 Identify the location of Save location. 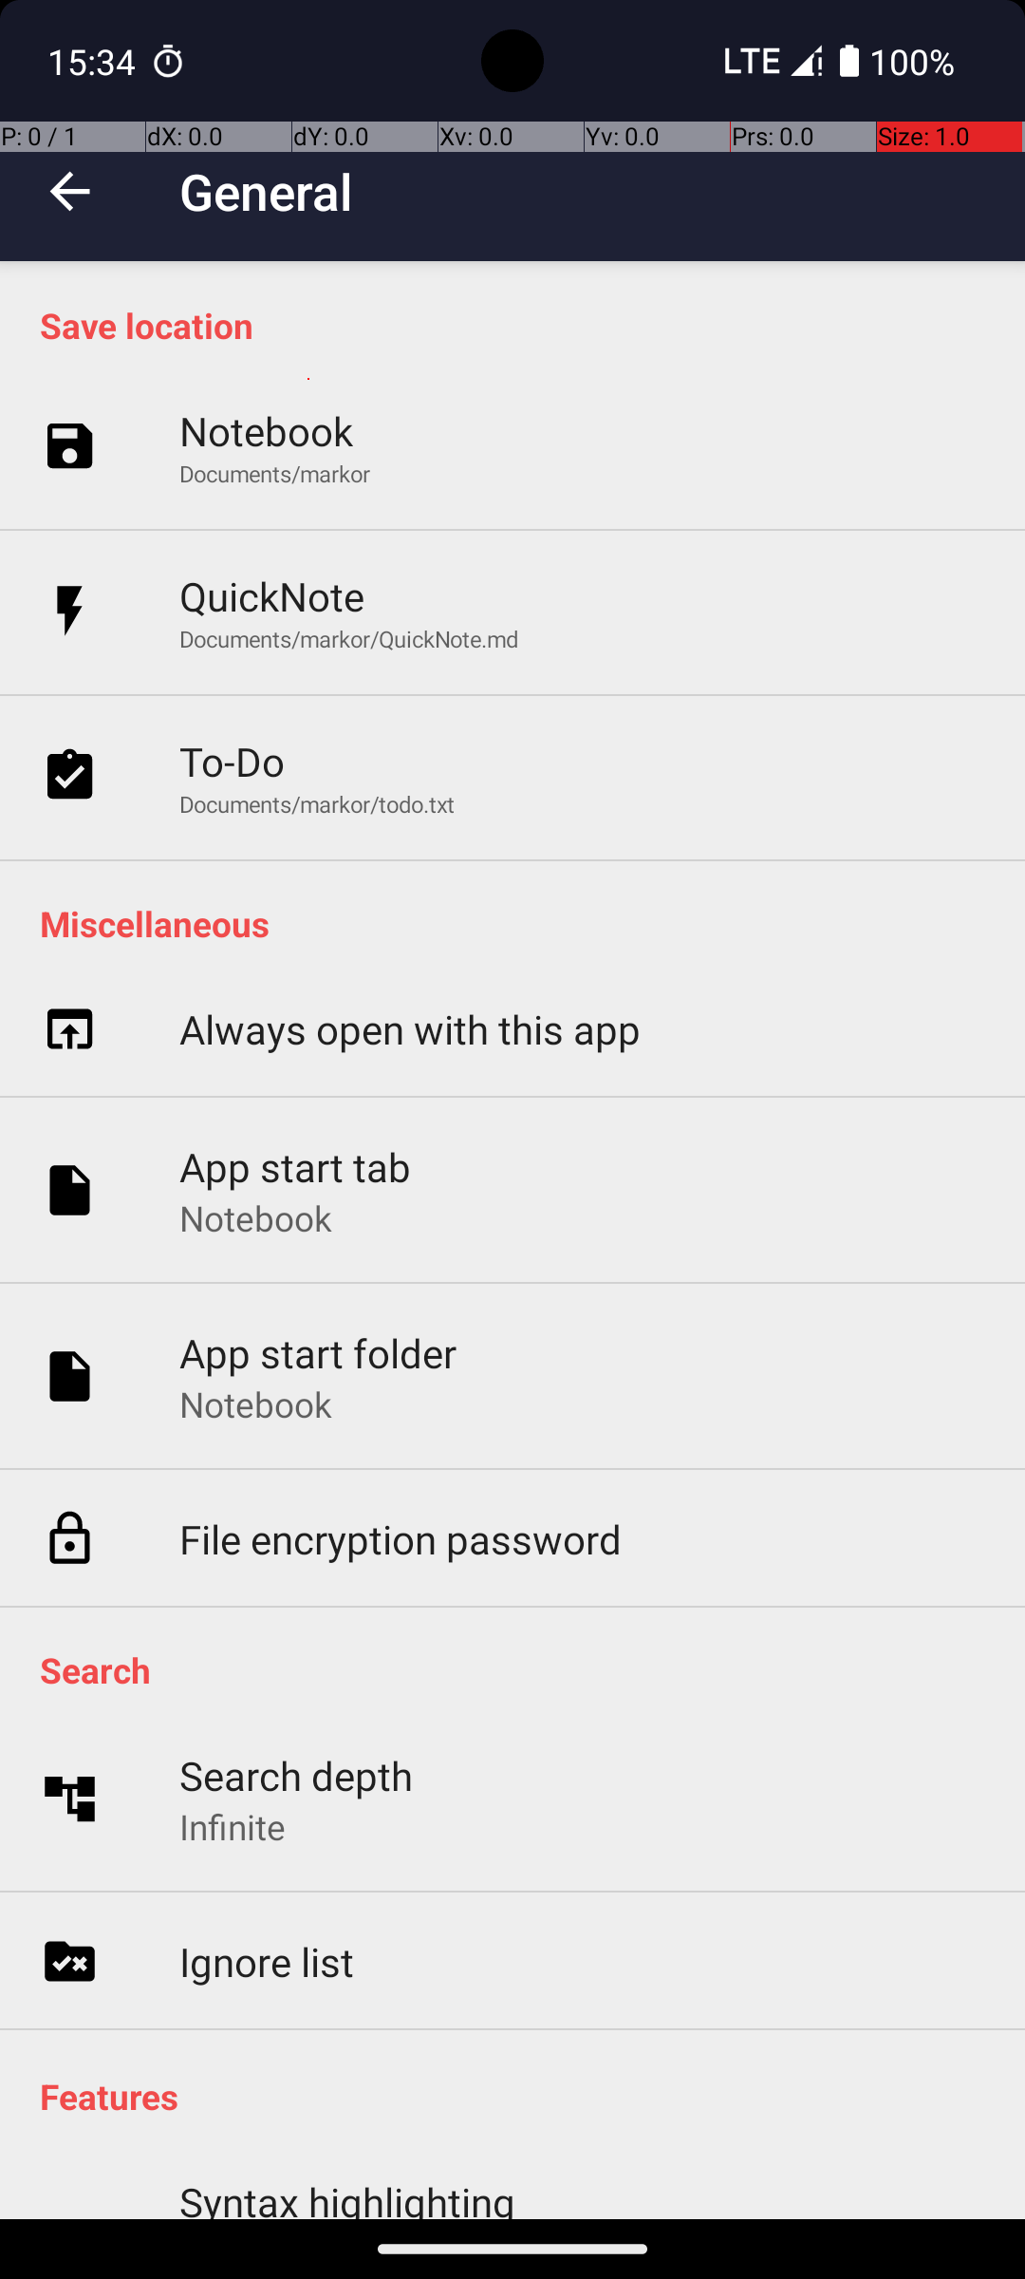
(522, 325).